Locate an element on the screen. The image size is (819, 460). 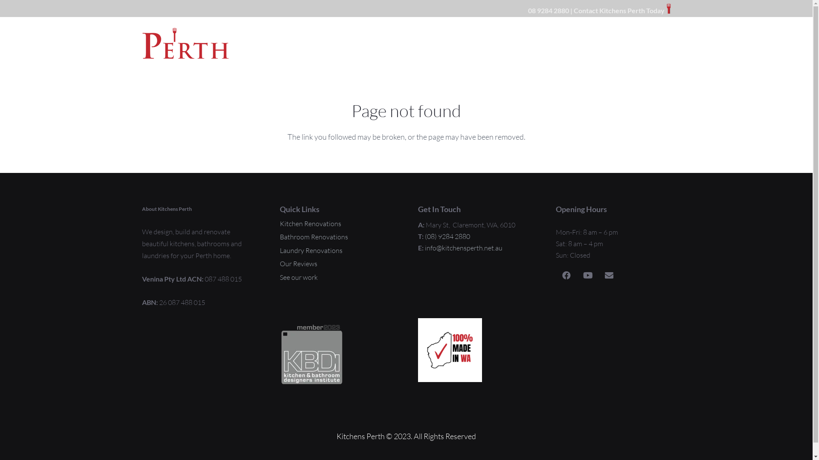
YouTube is located at coordinates (588, 276).